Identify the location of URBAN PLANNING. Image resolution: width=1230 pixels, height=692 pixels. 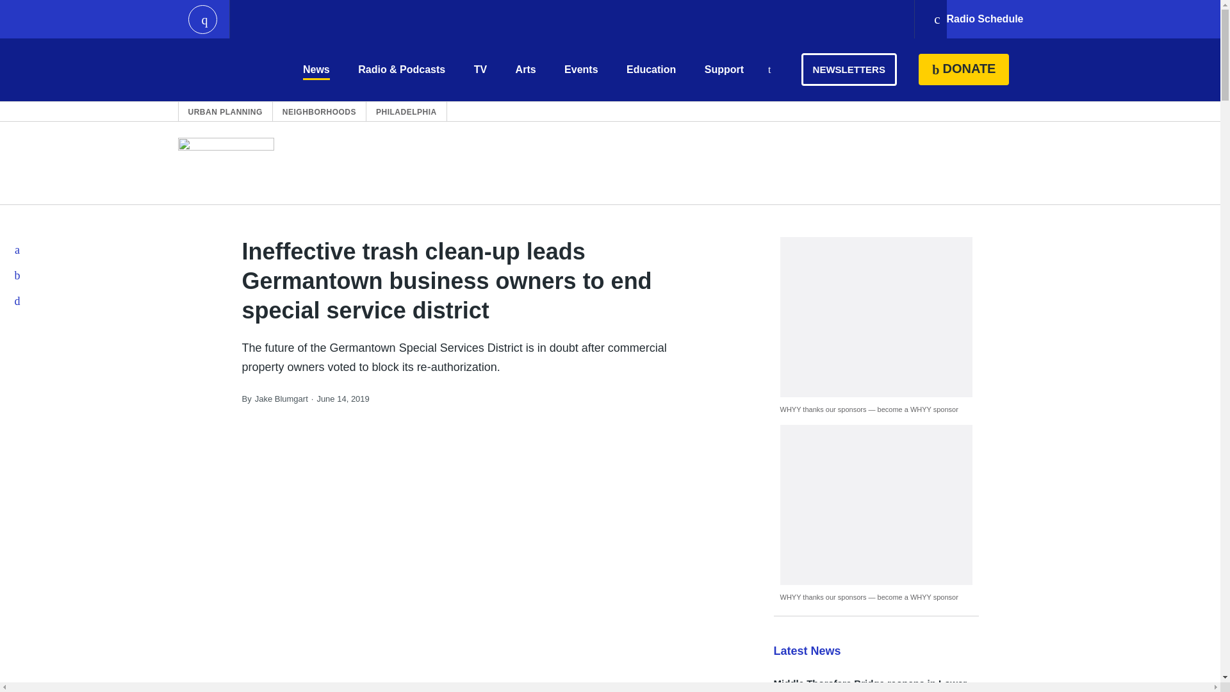
(225, 111).